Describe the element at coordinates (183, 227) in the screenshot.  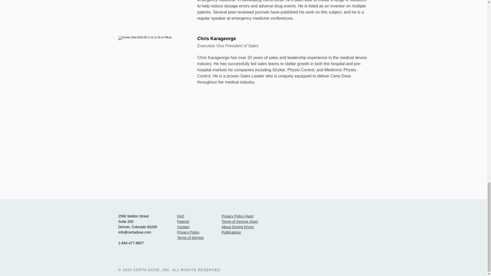
I see `Contact` at that location.